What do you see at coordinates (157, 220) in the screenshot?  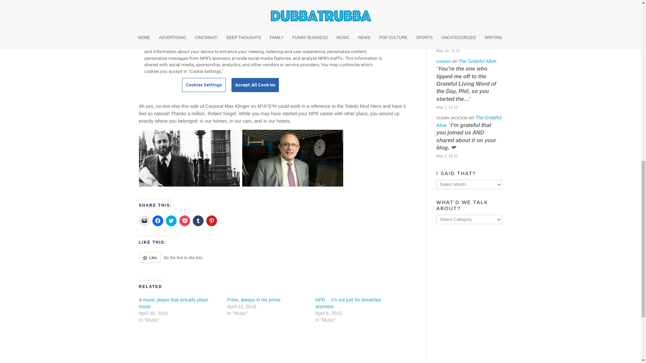 I see `Click to share on Facebook` at bounding box center [157, 220].